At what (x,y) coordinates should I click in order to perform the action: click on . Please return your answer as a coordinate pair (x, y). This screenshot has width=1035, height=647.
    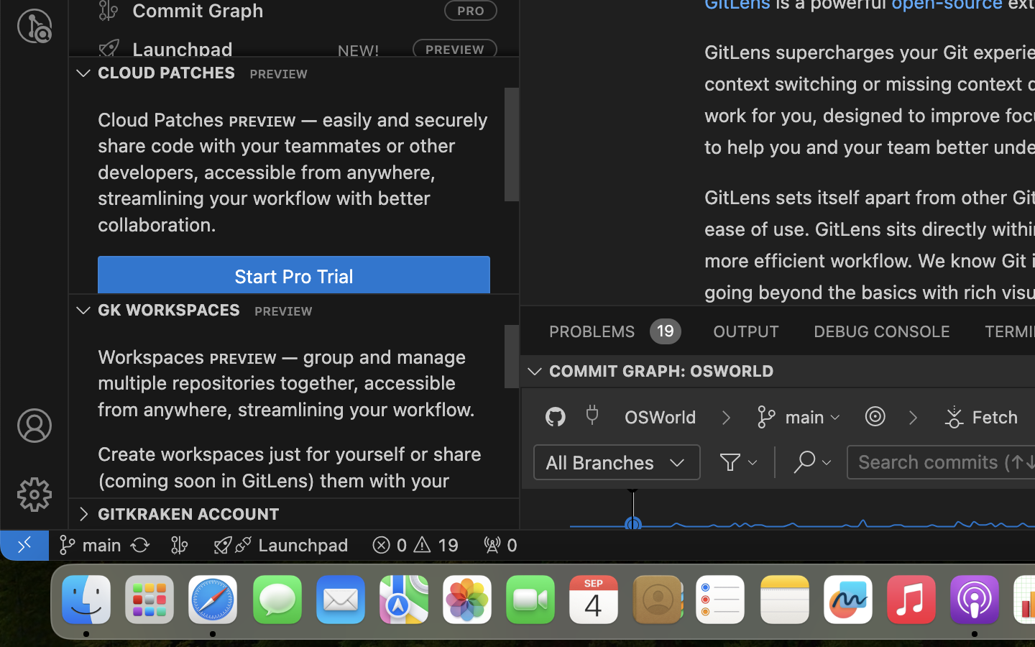
    Looking at the image, I should click on (954, 417).